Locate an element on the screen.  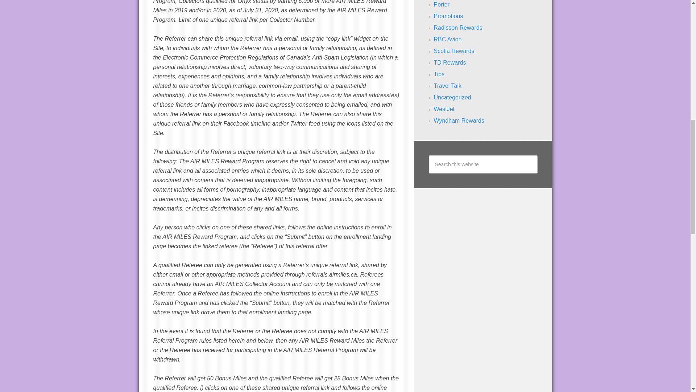
Promotions is located at coordinates (448, 16).